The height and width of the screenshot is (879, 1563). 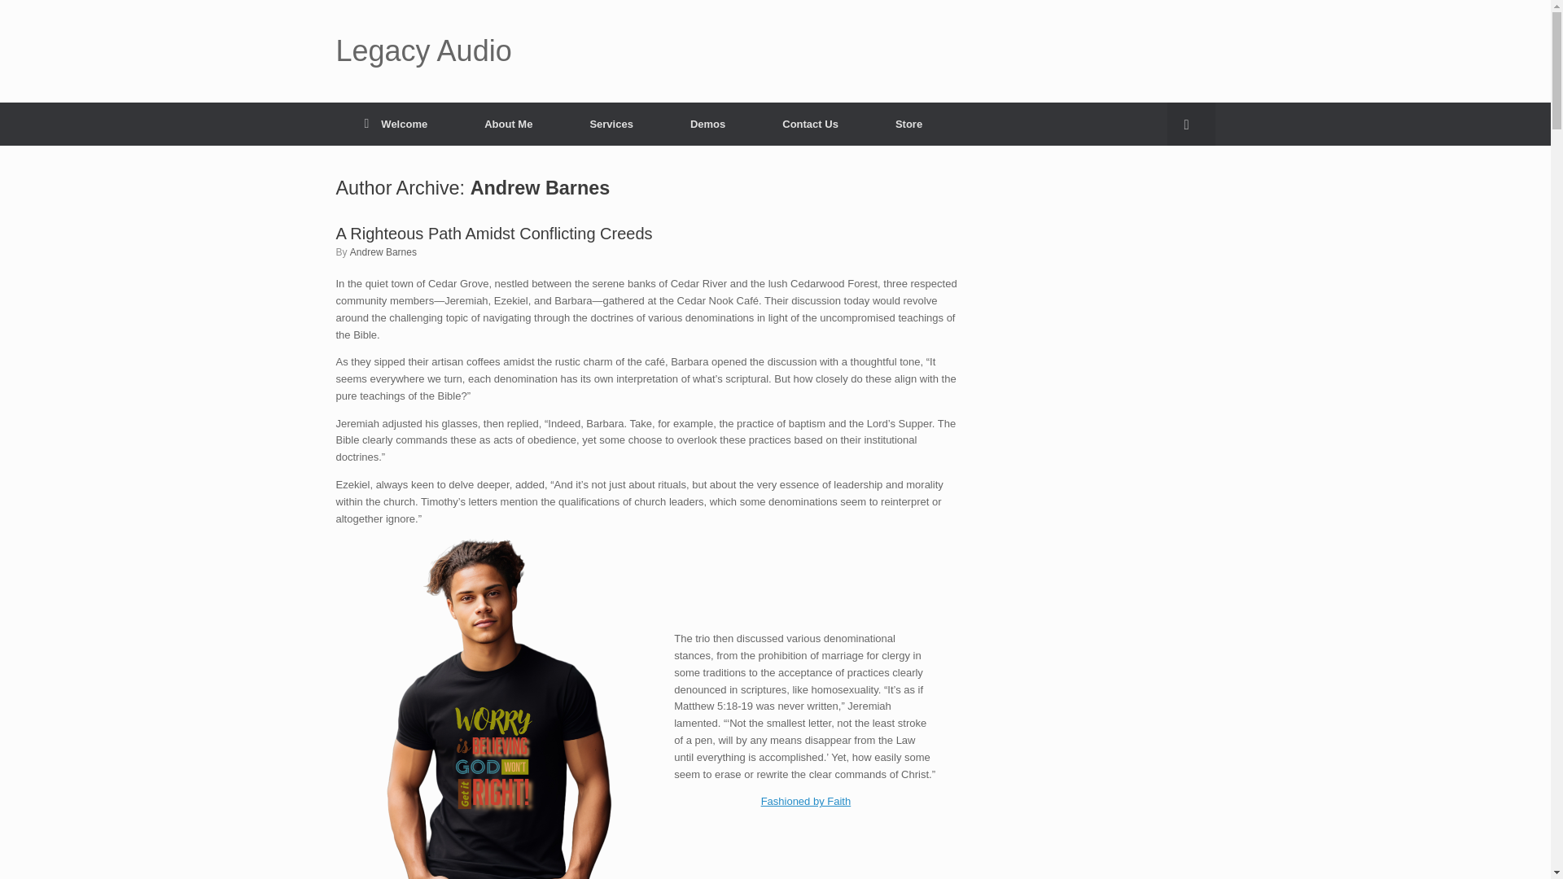 I want to click on View all posts by Andrew Barnes, so click(x=383, y=252).